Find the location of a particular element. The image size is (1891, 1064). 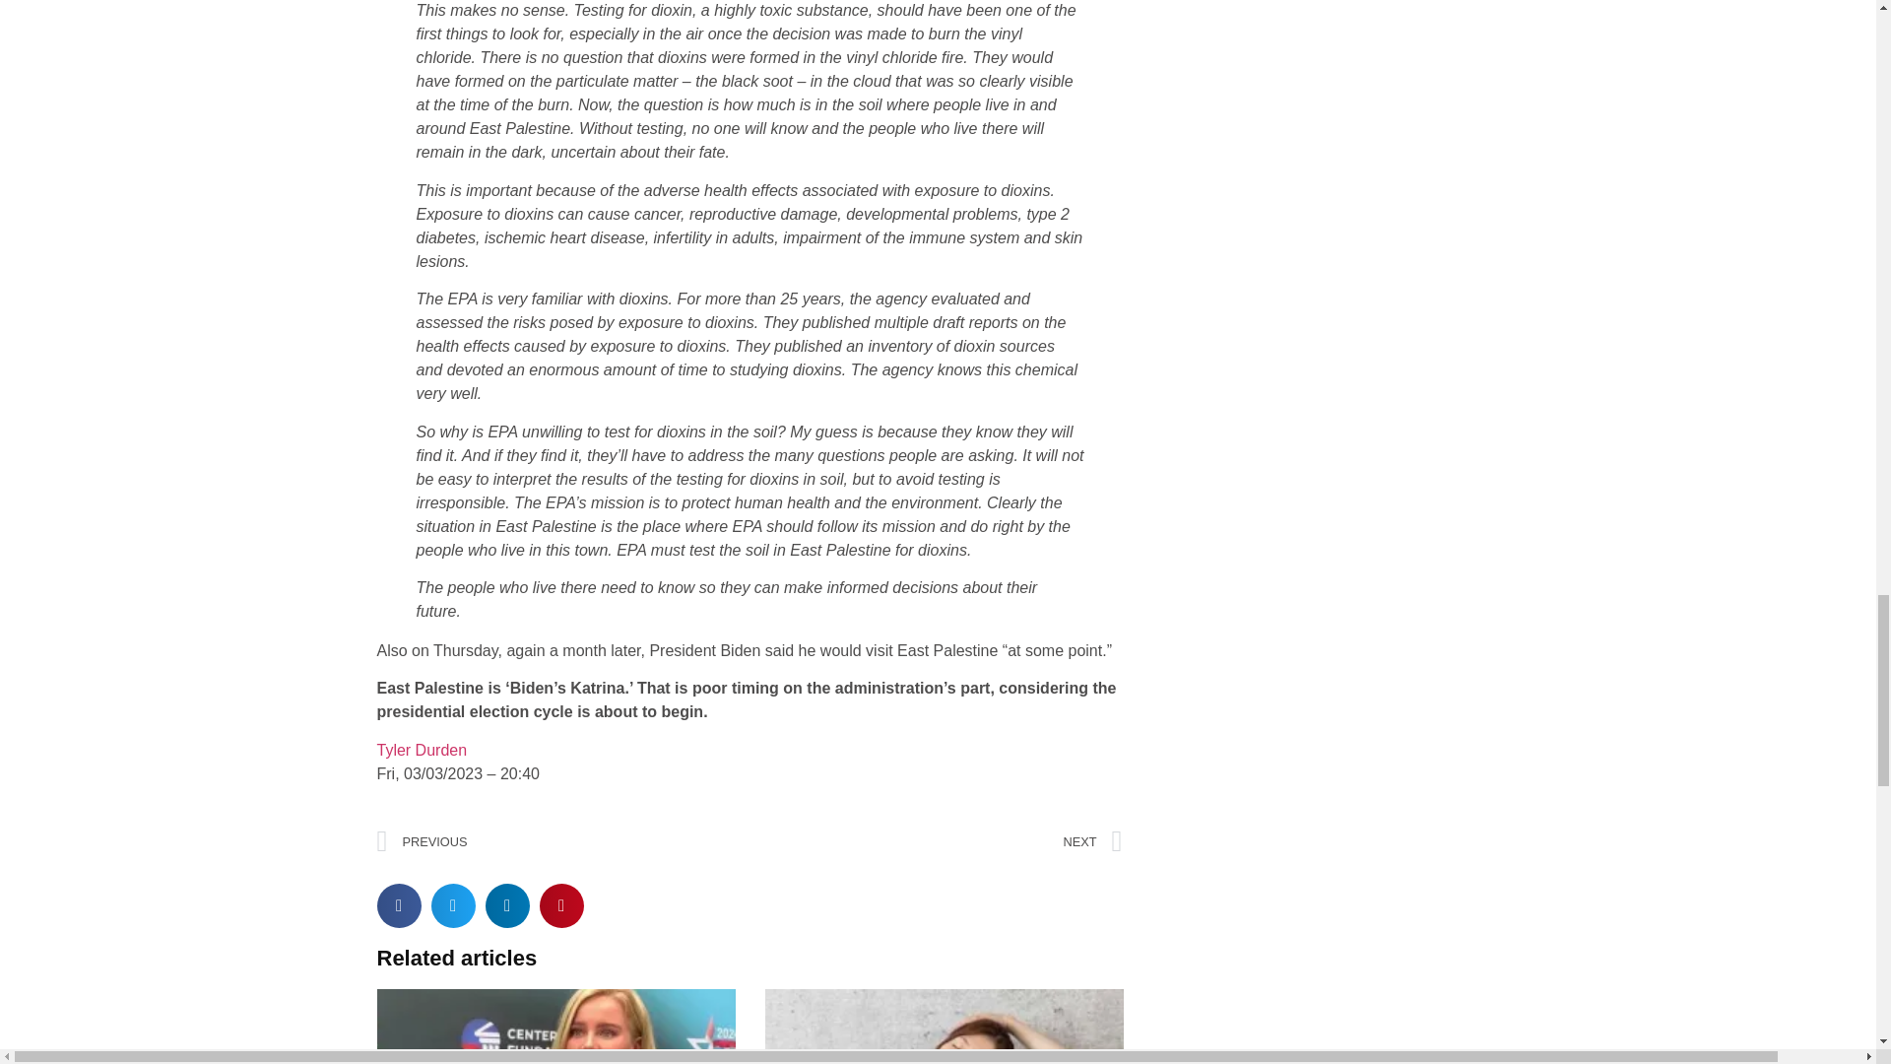

Tyler Durden is located at coordinates (422, 750).